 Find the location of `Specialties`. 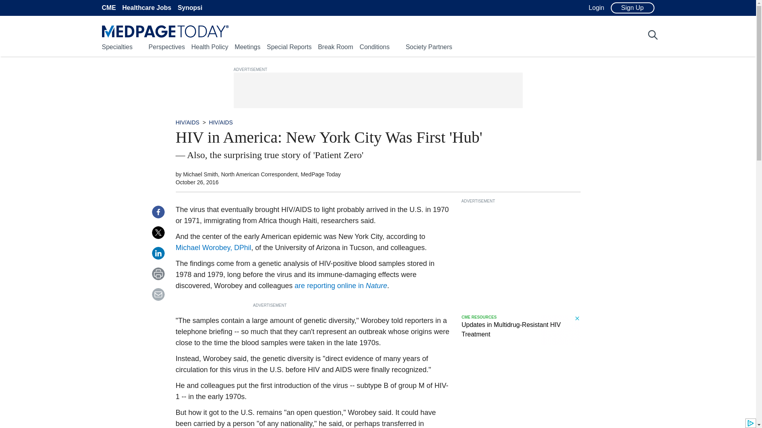

Specialties is located at coordinates (117, 47).